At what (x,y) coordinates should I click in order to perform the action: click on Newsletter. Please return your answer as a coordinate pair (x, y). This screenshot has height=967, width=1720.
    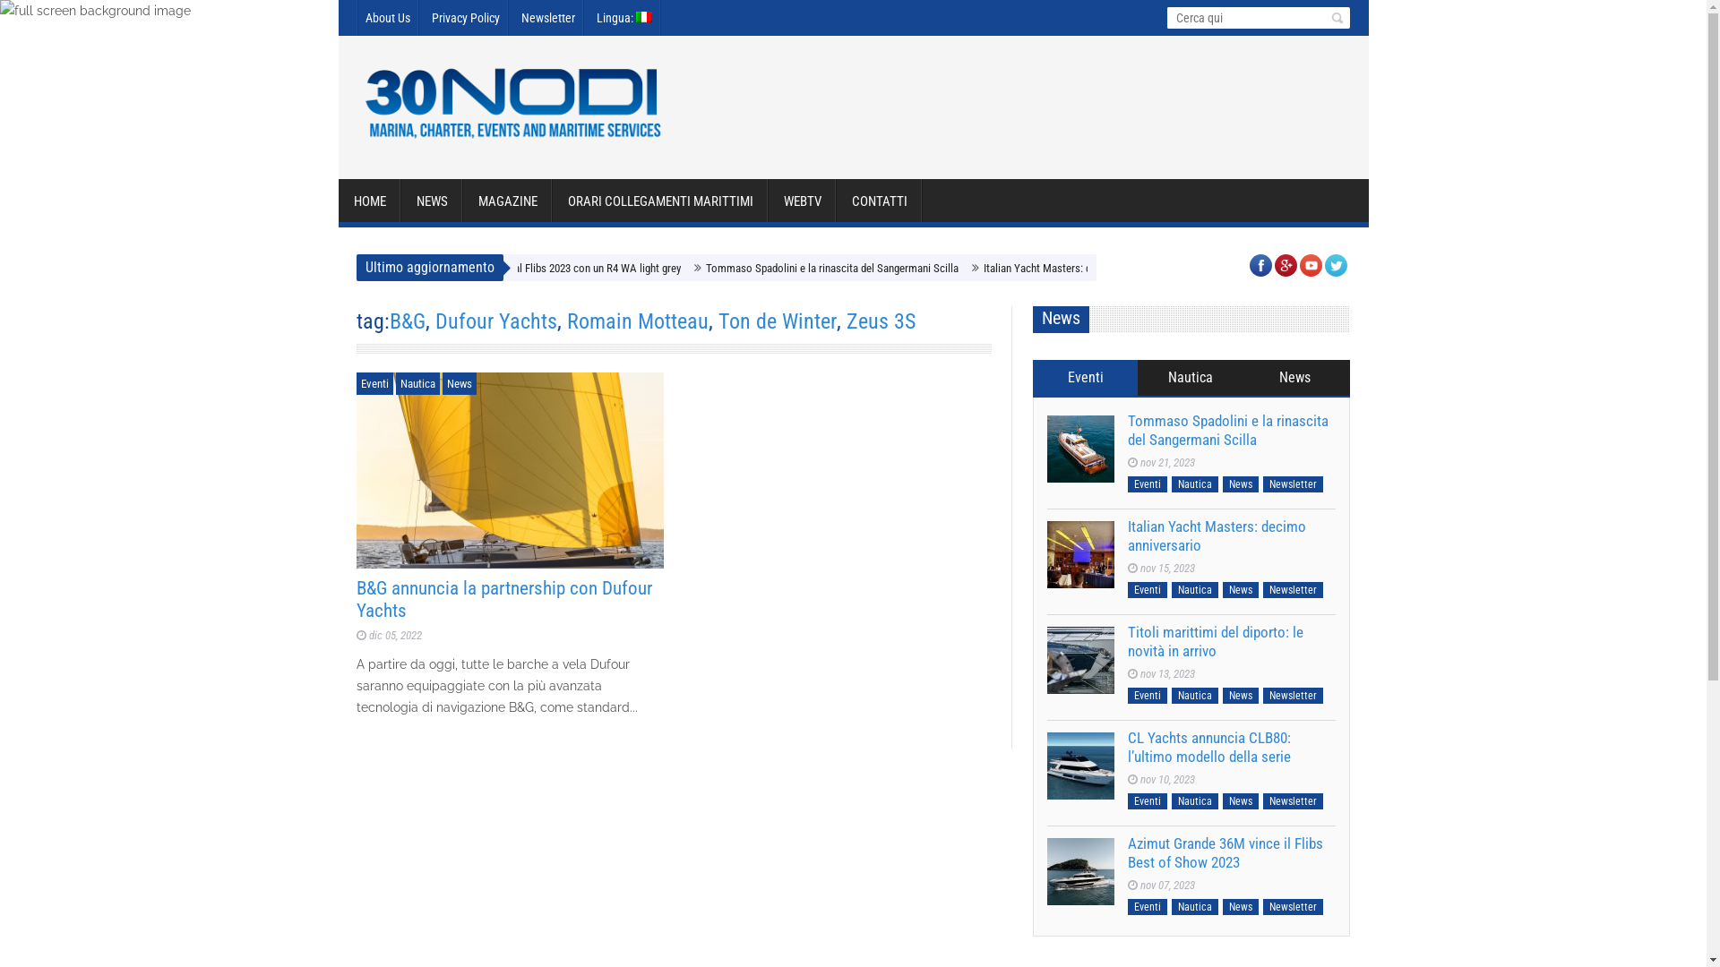
    Looking at the image, I should click on (1294, 590).